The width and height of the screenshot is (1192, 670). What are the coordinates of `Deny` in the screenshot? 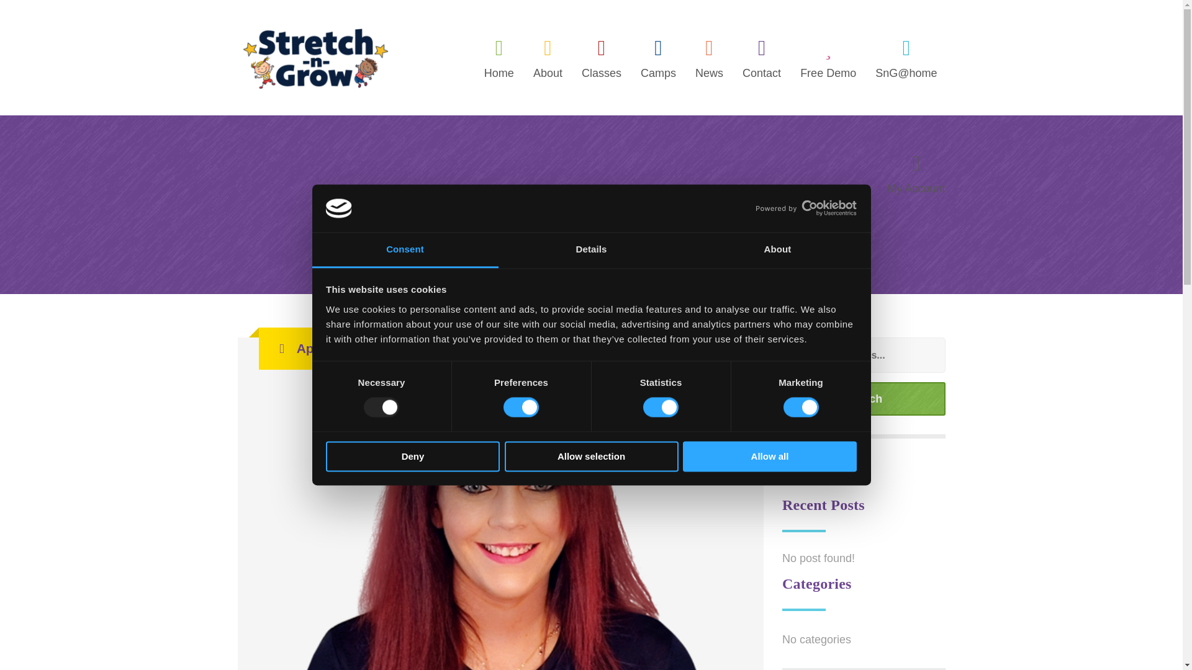 It's located at (412, 456).